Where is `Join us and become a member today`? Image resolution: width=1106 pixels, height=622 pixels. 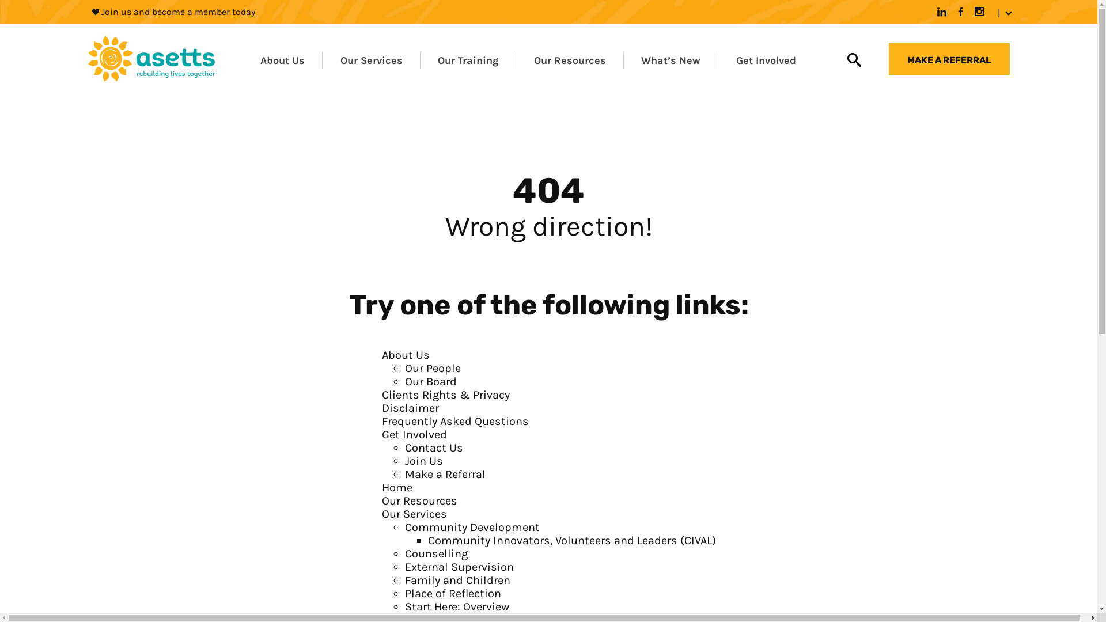
Join us and become a member today is located at coordinates (179, 12).